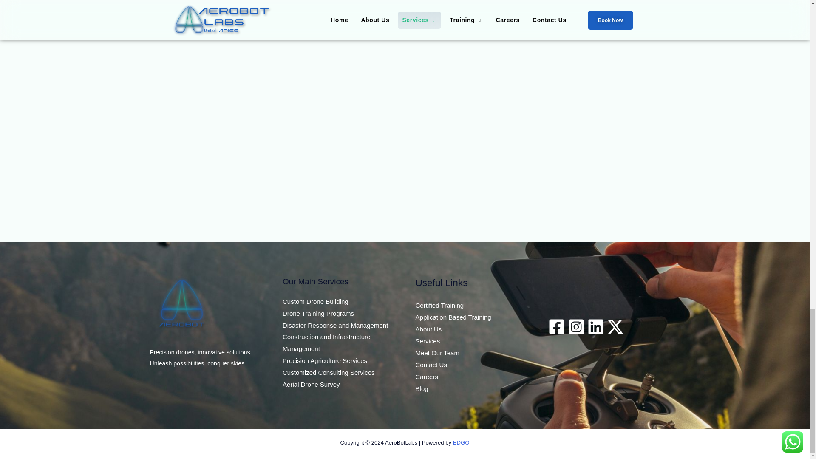  Describe the element at coordinates (311, 384) in the screenshot. I see `Aerial Drone Survey` at that location.